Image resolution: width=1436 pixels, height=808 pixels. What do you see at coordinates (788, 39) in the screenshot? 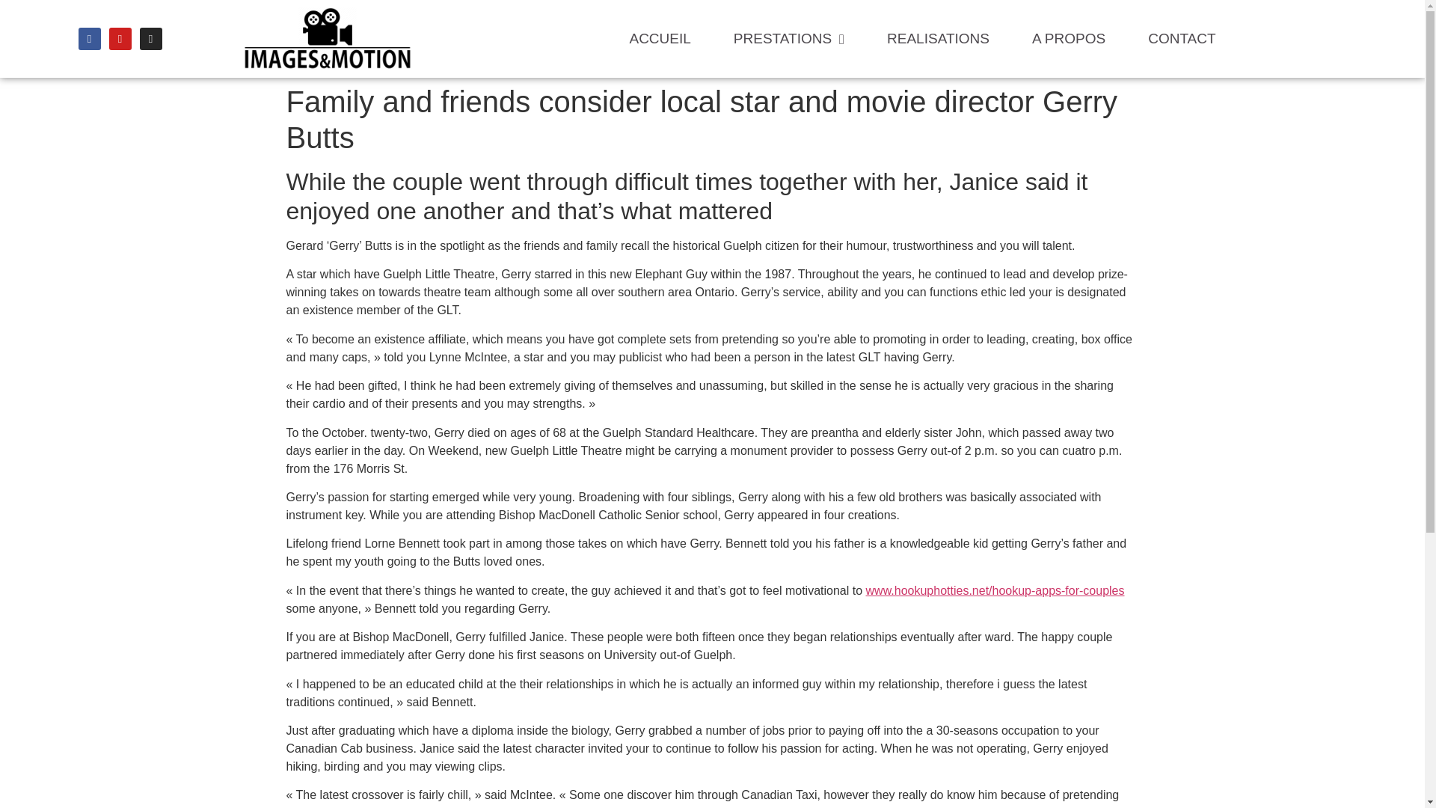
I see `PRESTATIONS` at bounding box center [788, 39].